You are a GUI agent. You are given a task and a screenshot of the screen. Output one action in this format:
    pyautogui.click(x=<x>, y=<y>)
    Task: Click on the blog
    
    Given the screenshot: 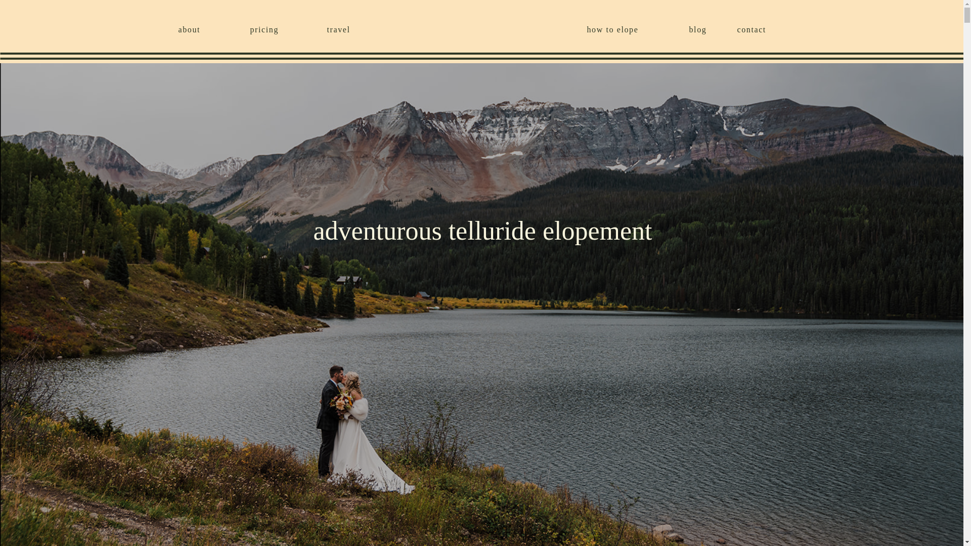 What is the action you would take?
    pyautogui.click(x=702, y=28)
    